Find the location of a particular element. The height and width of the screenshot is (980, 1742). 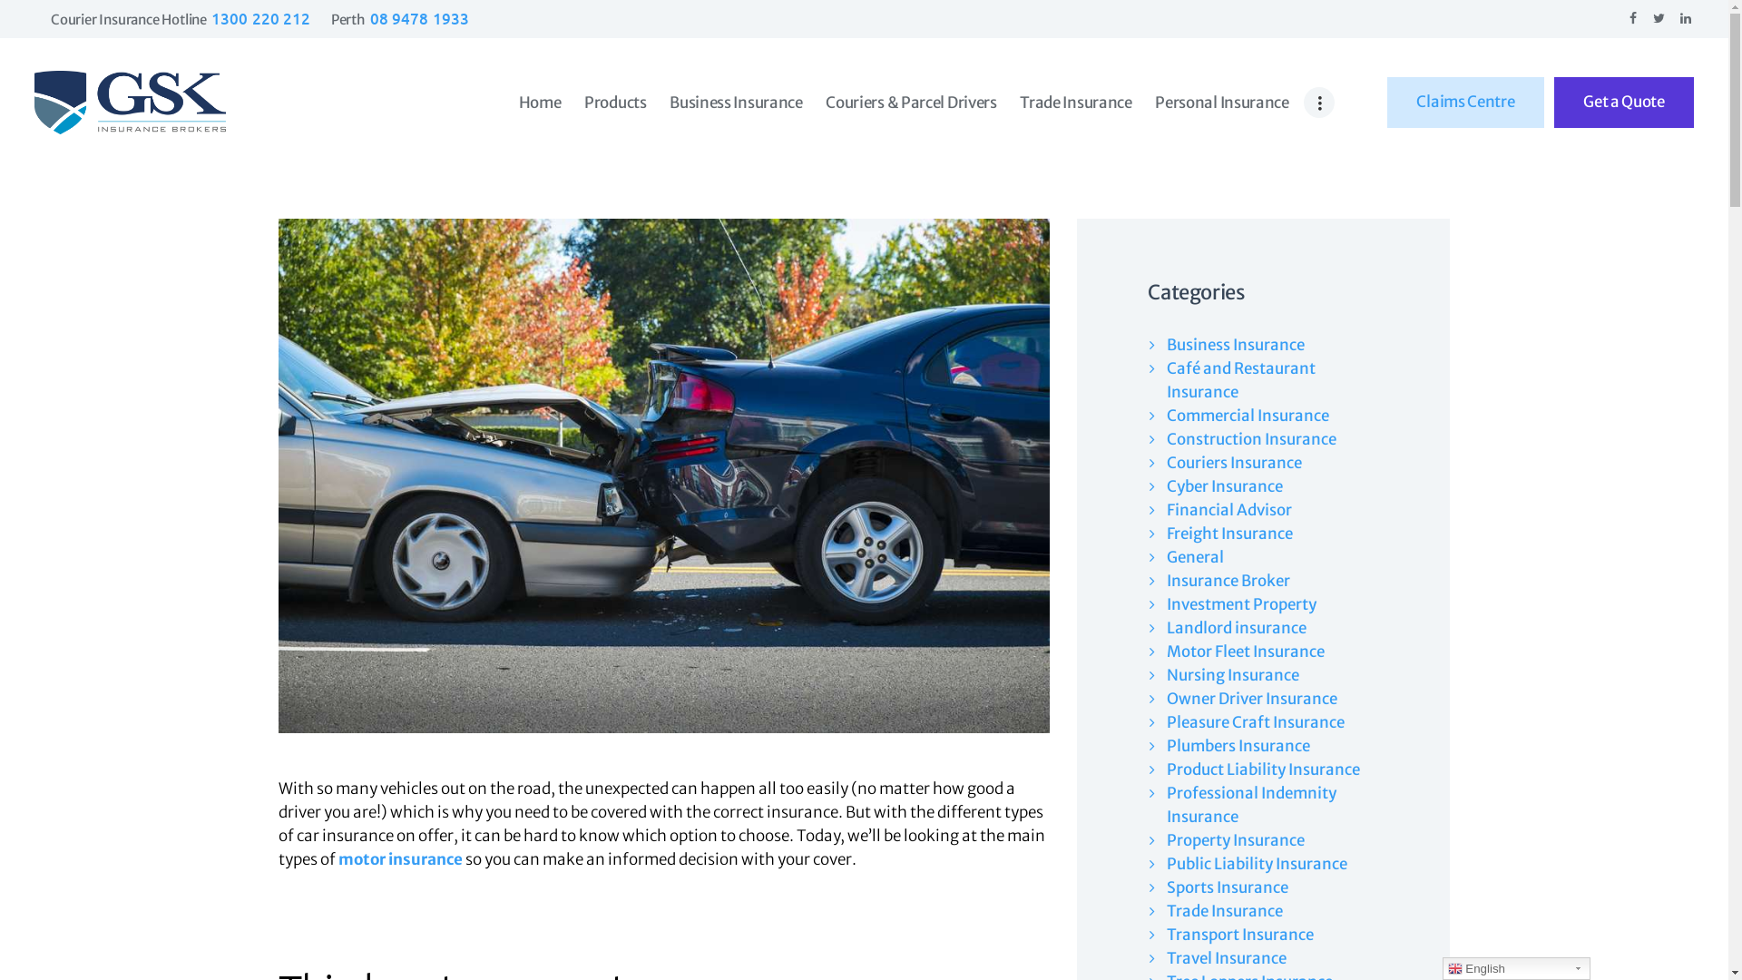

Home is located at coordinates (540, 103).